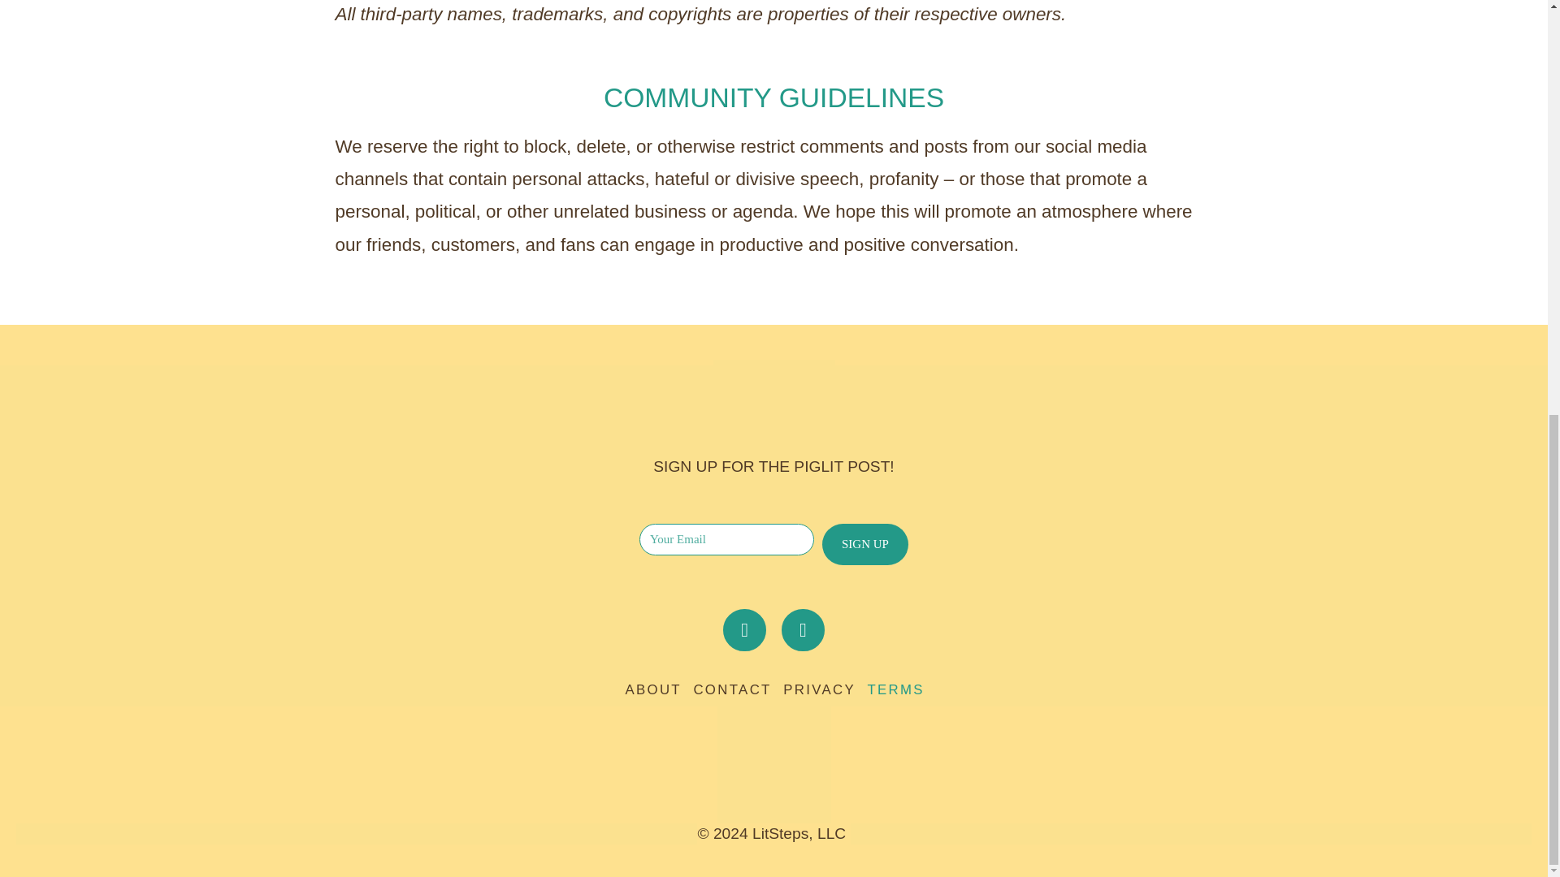 The height and width of the screenshot is (877, 1560). Describe the element at coordinates (652, 689) in the screenshot. I see `ABOUT` at that location.